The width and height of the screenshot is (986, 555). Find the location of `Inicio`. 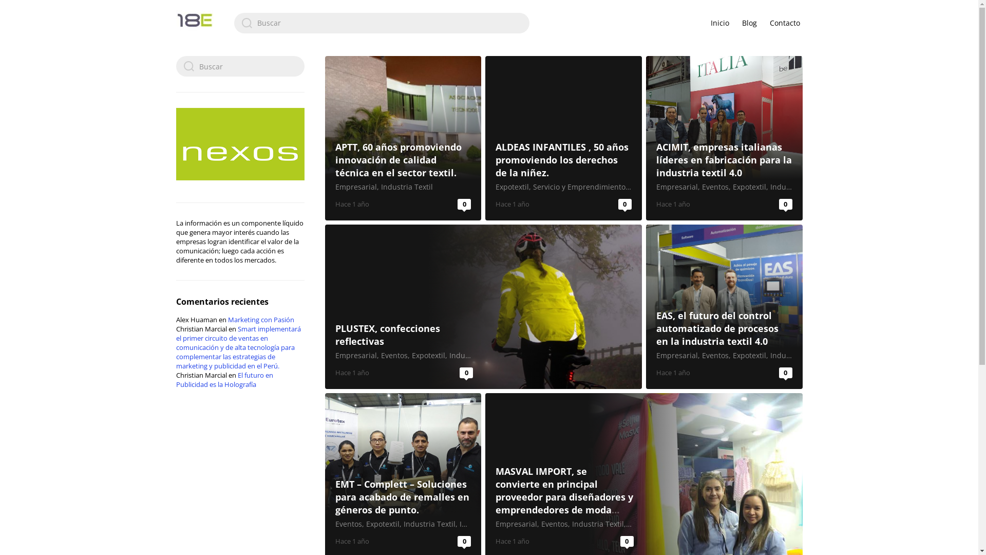

Inicio is located at coordinates (720, 23).